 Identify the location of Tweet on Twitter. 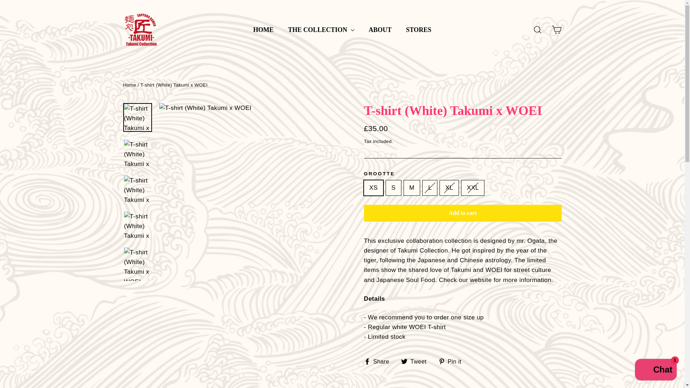
(416, 361).